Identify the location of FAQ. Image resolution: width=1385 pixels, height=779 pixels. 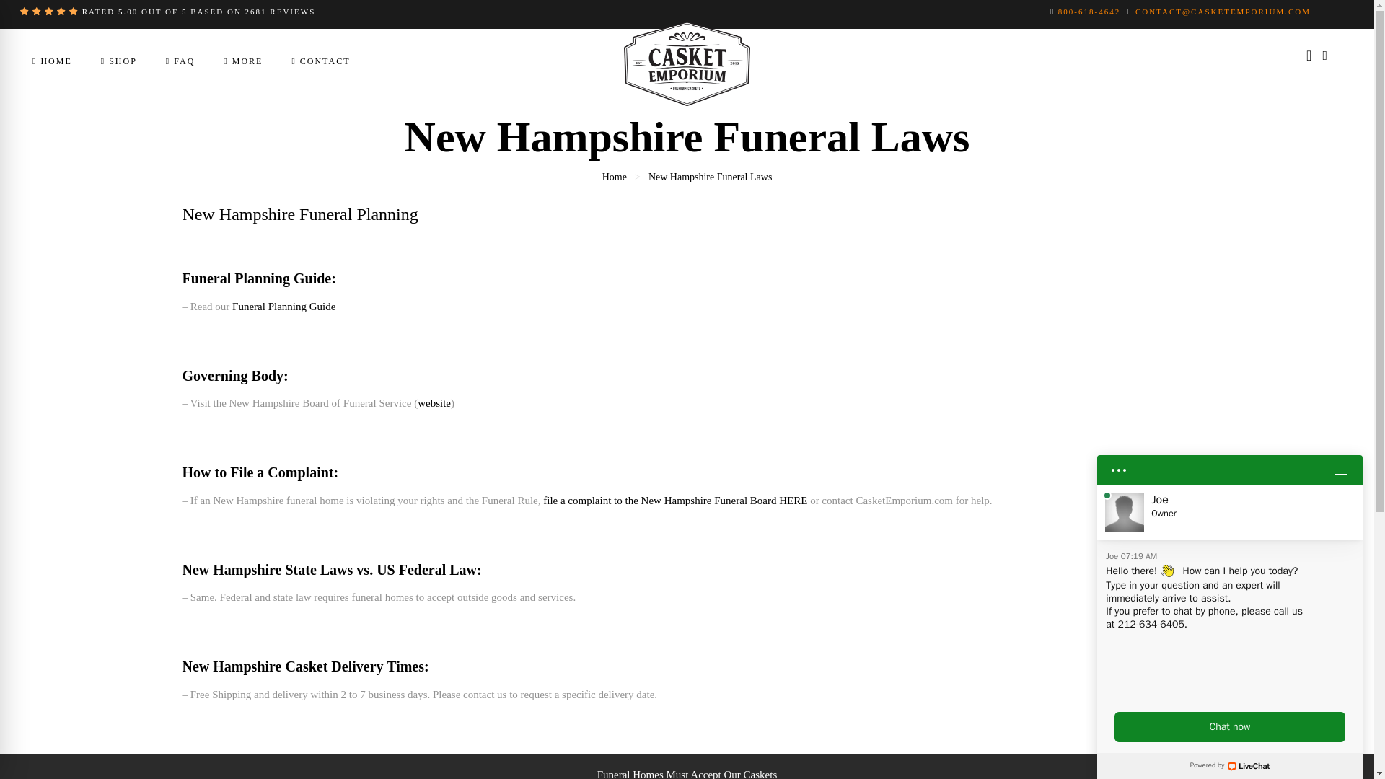
(180, 61).